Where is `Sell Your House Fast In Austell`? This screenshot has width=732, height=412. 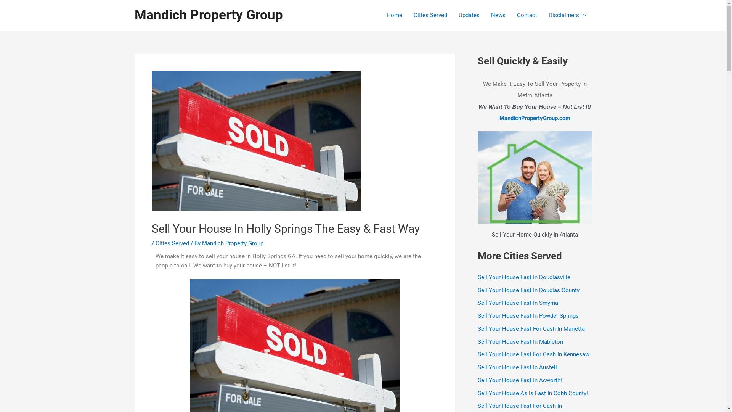
Sell Your House Fast In Austell is located at coordinates (517, 367).